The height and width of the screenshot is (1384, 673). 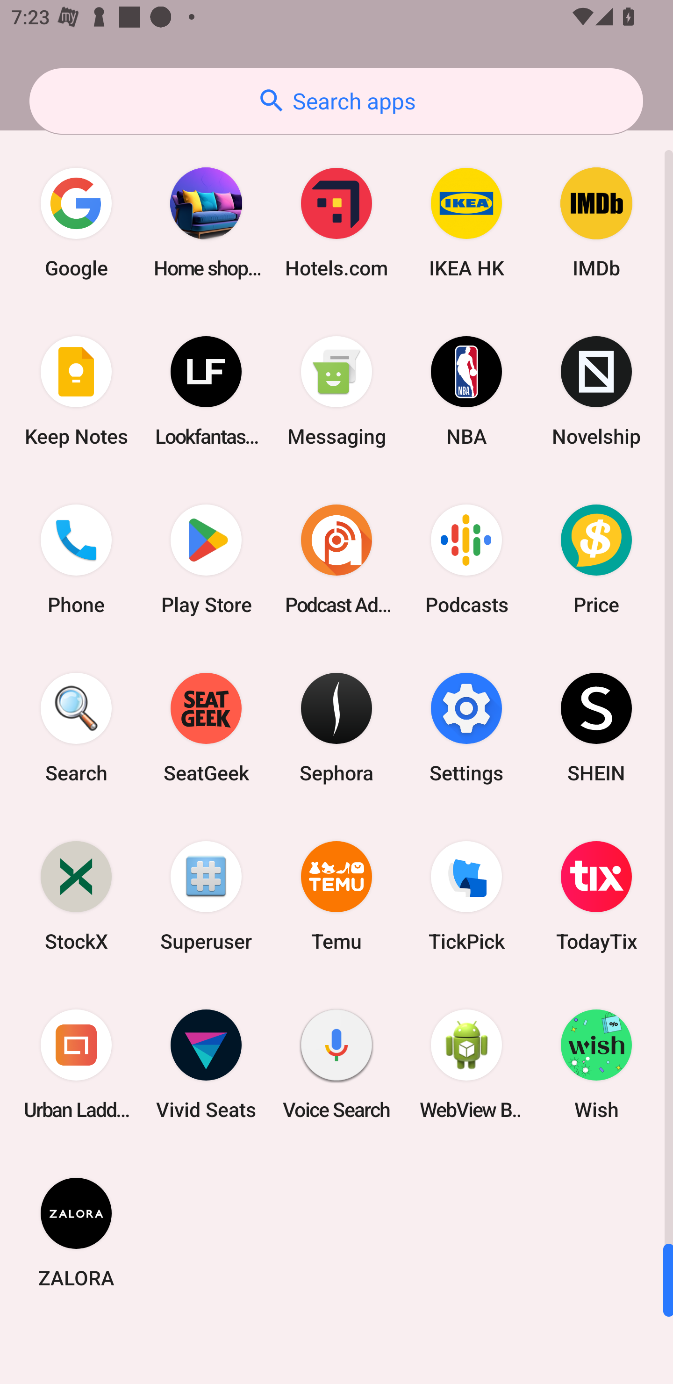 I want to click on Lookfantastic, so click(x=206, y=391).